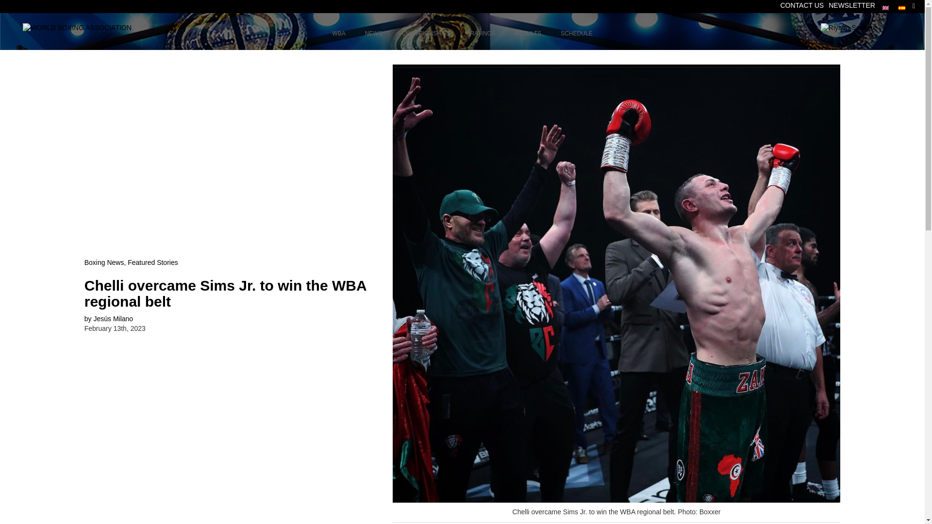  Describe the element at coordinates (426, 34) in the screenshot. I see `CHAMPIONSHIPS` at that location.